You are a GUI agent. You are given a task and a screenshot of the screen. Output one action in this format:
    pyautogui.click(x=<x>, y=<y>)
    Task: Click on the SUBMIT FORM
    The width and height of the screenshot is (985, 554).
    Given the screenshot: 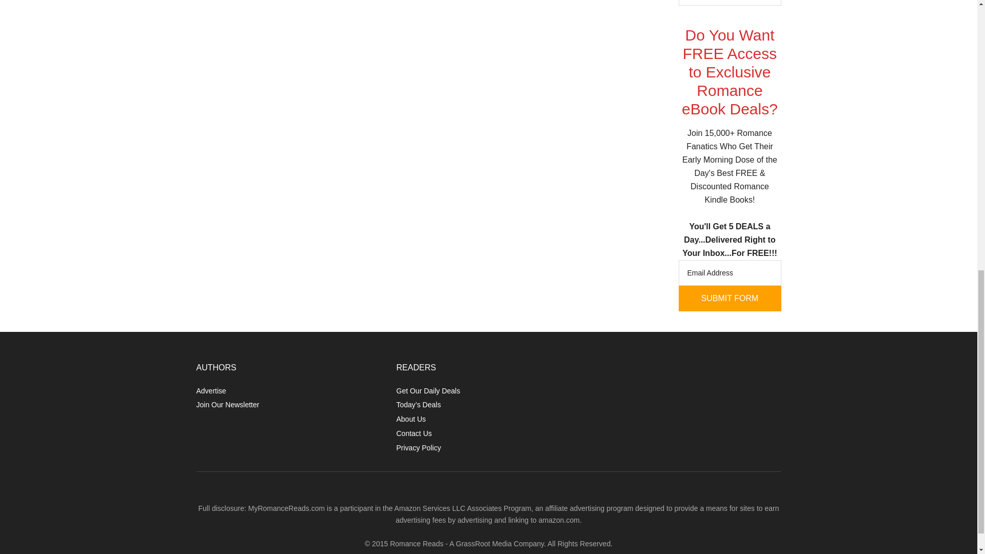 What is the action you would take?
    pyautogui.click(x=730, y=299)
    